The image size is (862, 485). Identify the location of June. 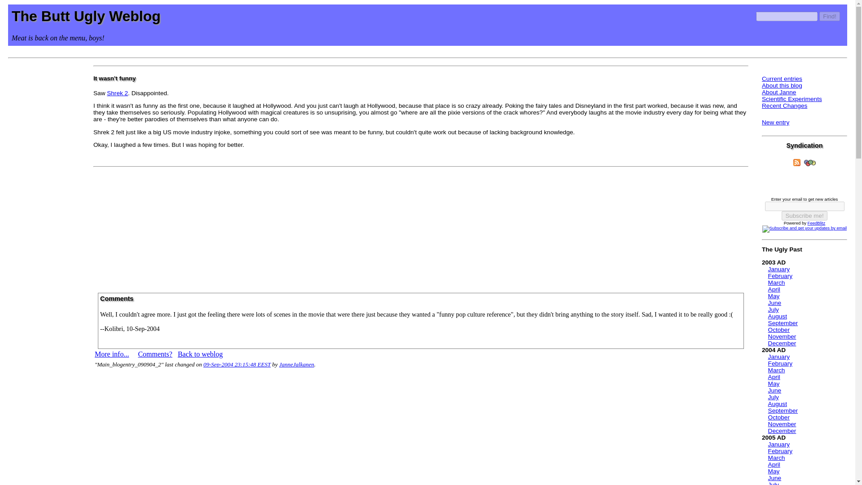
(774, 390).